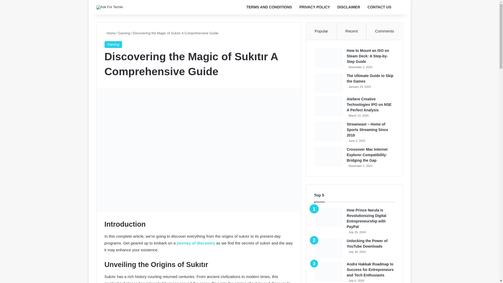 The image size is (503, 283). I want to click on Comments, so click(385, 31).